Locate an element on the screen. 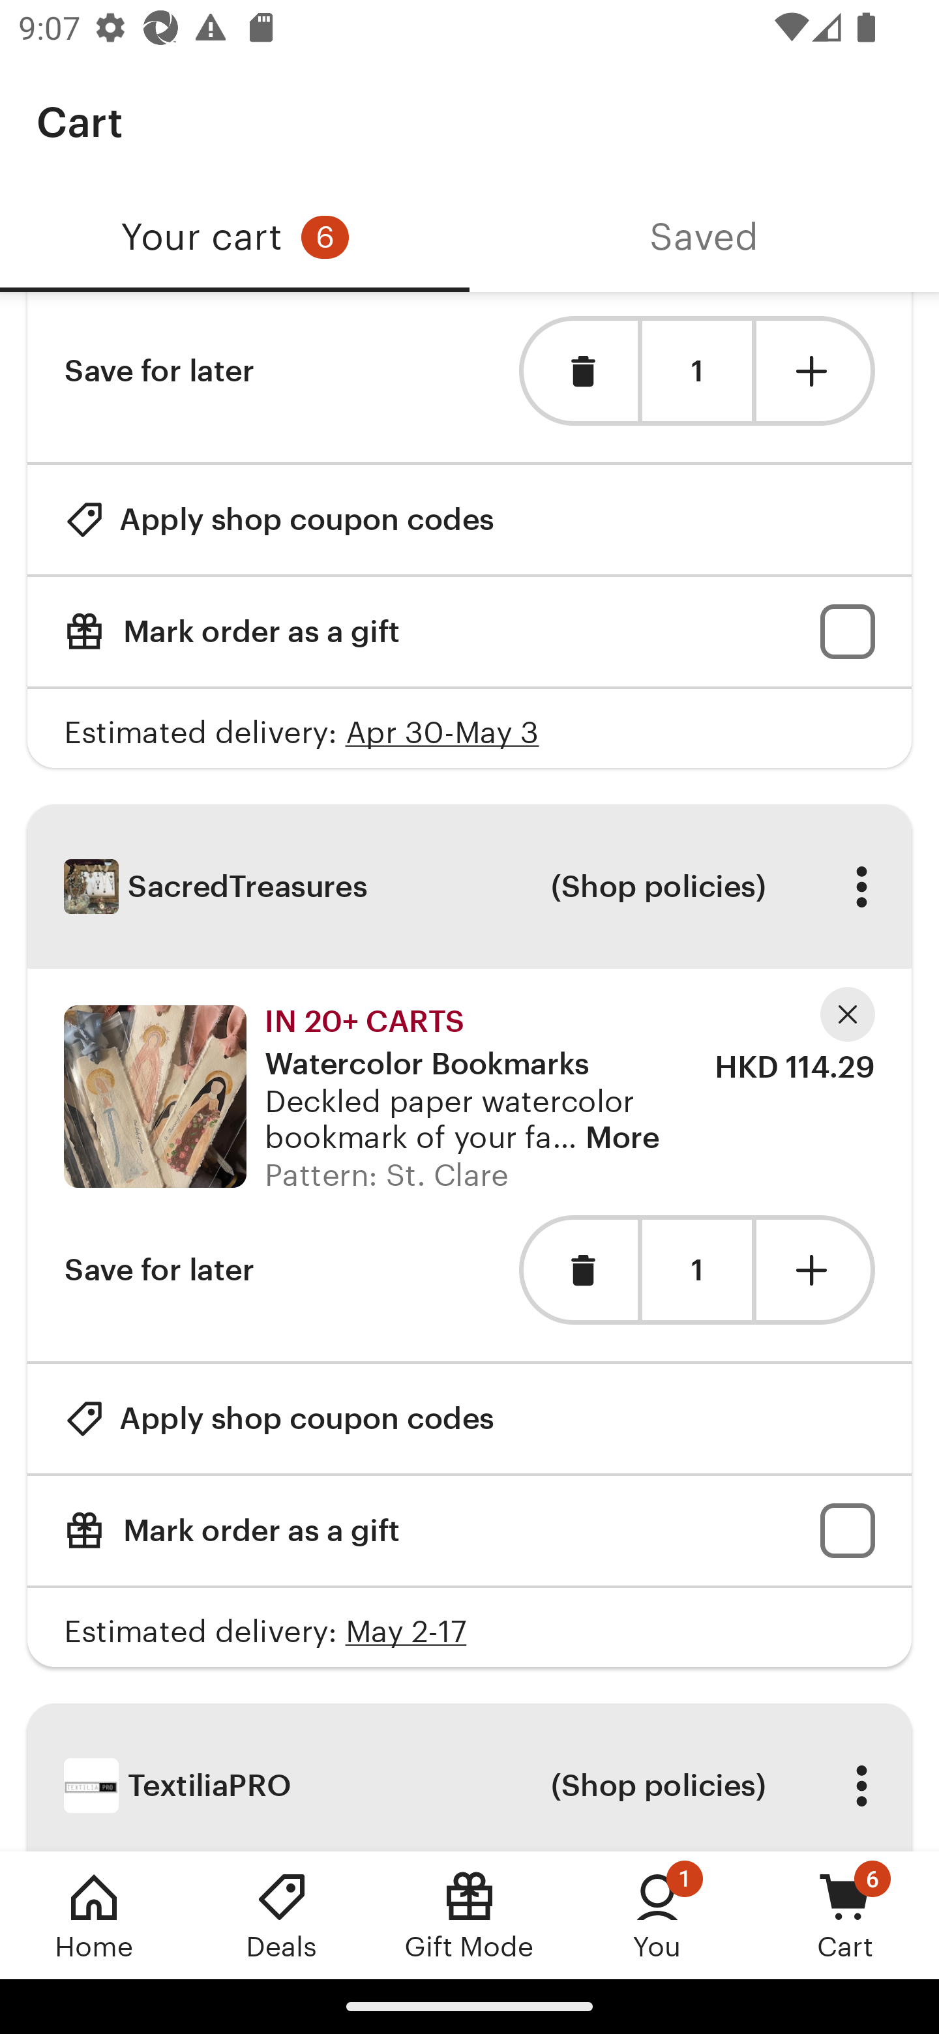  Mark order as a gift is located at coordinates (469, 1531).